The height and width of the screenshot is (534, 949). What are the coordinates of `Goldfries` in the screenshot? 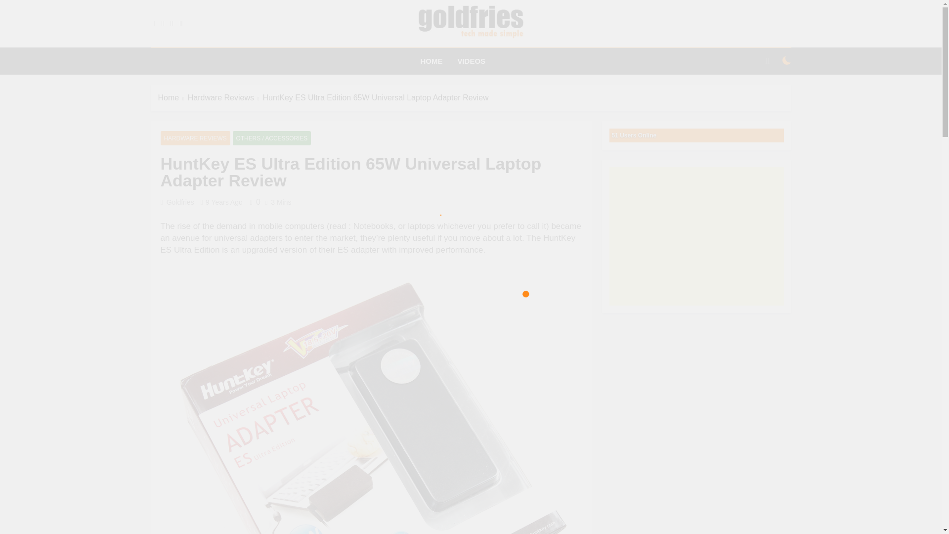 It's located at (358, 55).